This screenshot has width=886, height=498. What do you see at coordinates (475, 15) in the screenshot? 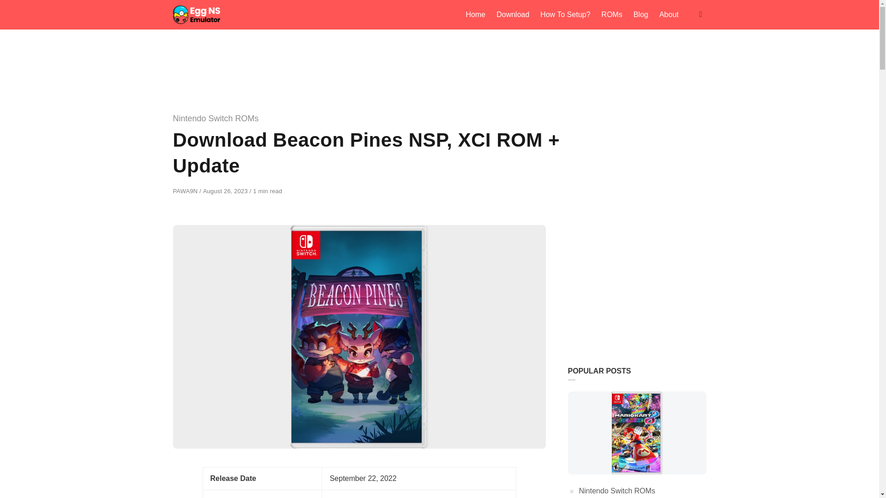
I see `Home` at bounding box center [475, 15].